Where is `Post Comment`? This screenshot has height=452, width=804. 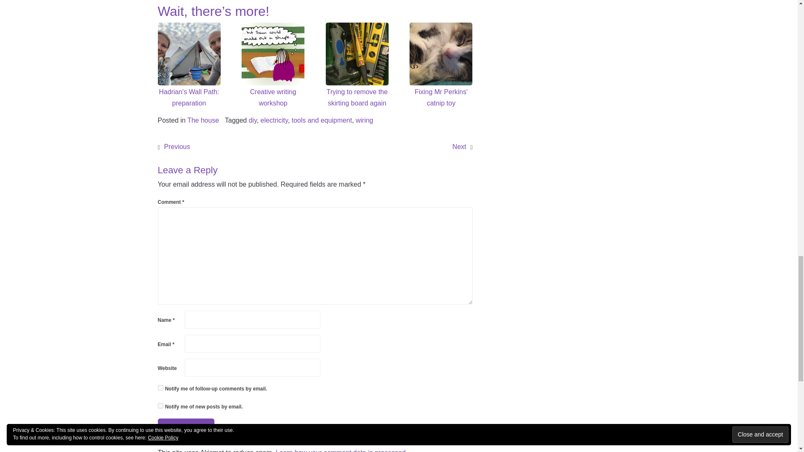
Post Comment is located at coordinates (186, 428).